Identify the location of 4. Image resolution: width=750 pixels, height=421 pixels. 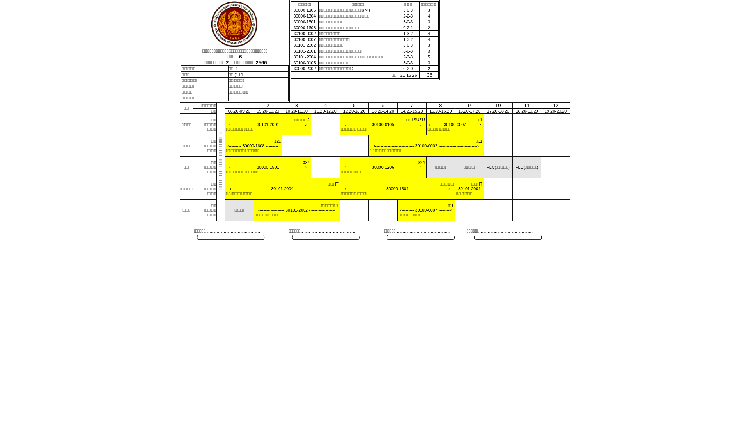
(429, 16).